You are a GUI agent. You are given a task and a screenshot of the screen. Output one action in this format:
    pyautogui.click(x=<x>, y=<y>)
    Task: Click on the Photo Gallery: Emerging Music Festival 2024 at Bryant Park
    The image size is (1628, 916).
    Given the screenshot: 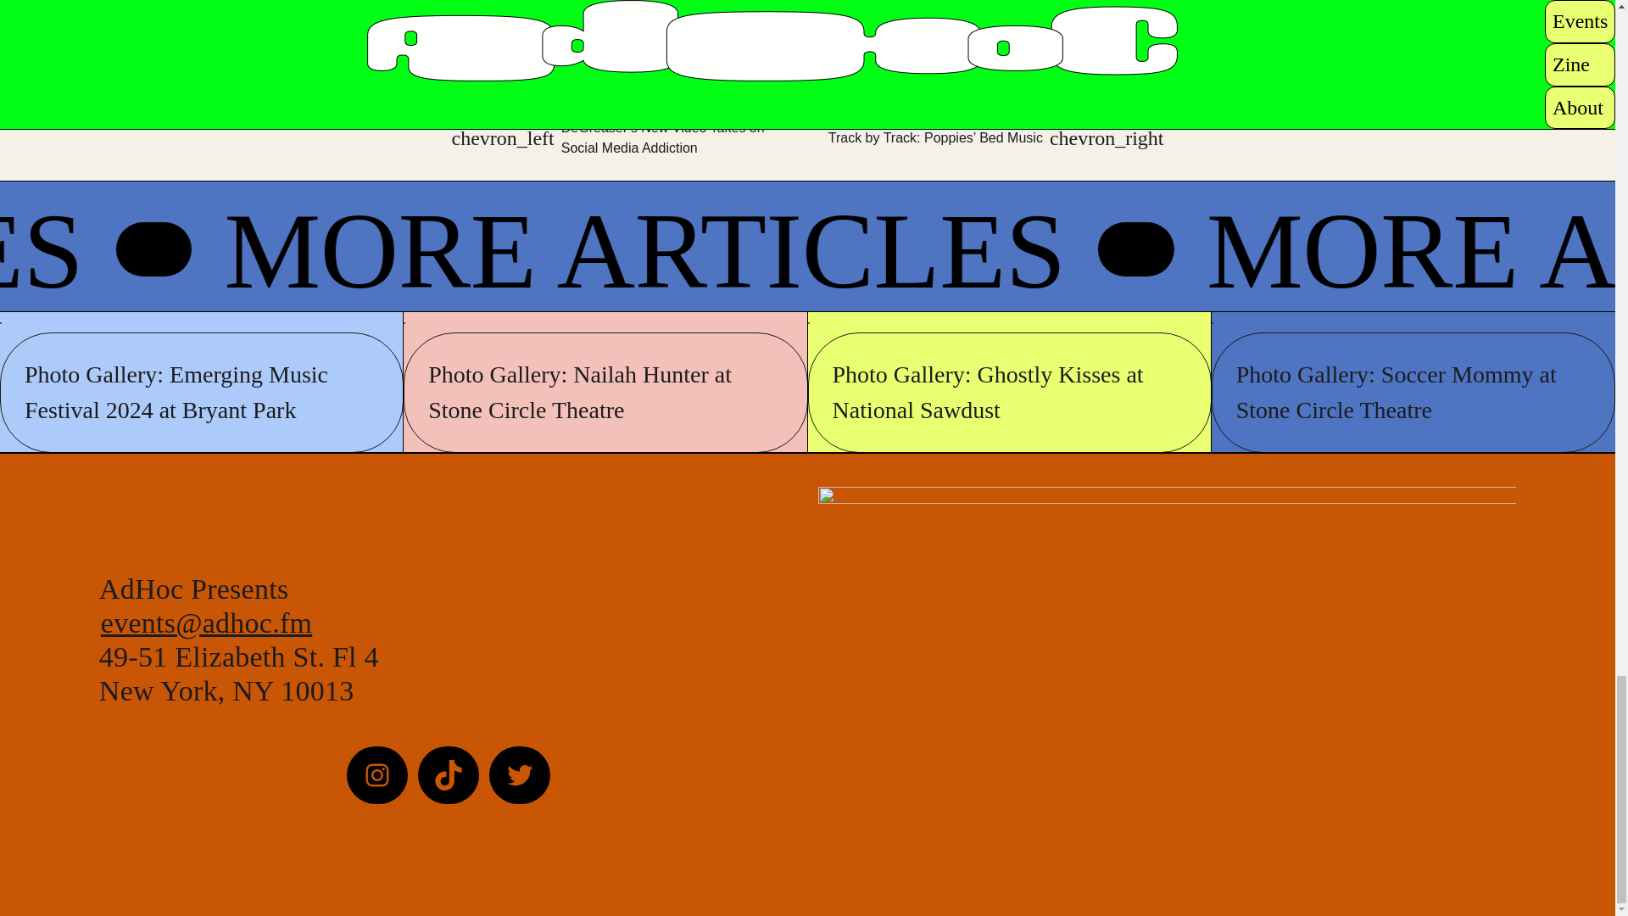 What is the action you would take?
    pyautogui.click(x=202, y=392)
    